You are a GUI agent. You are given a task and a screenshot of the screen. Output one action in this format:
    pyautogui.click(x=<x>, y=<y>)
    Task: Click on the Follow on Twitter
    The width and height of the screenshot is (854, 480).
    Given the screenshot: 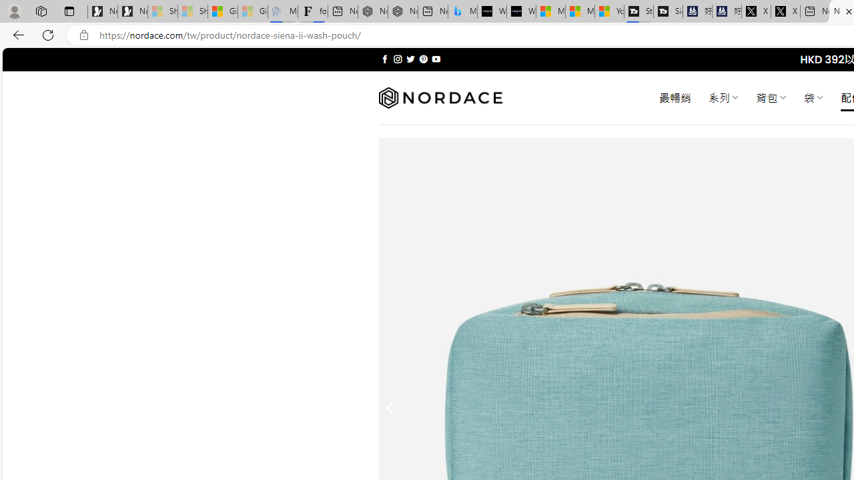 What is the action you would take?
    pyautogui.click(x=411, y=59)
    